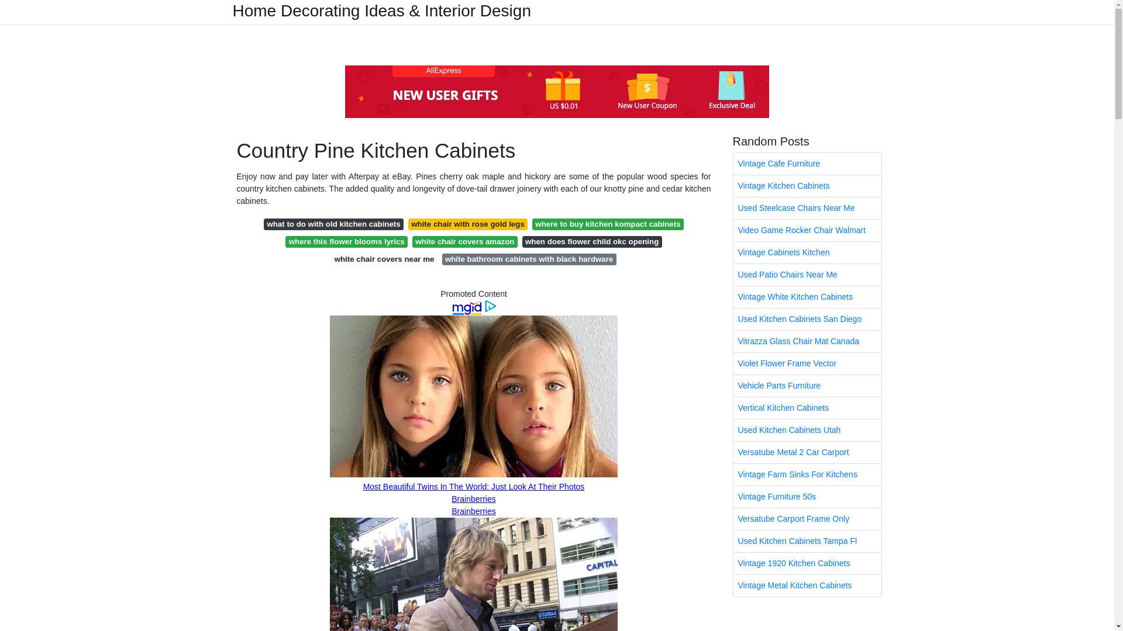  Describe the element at coordinates (464, 242) in the screenshot. I see `white chair covers amazon` at that location.